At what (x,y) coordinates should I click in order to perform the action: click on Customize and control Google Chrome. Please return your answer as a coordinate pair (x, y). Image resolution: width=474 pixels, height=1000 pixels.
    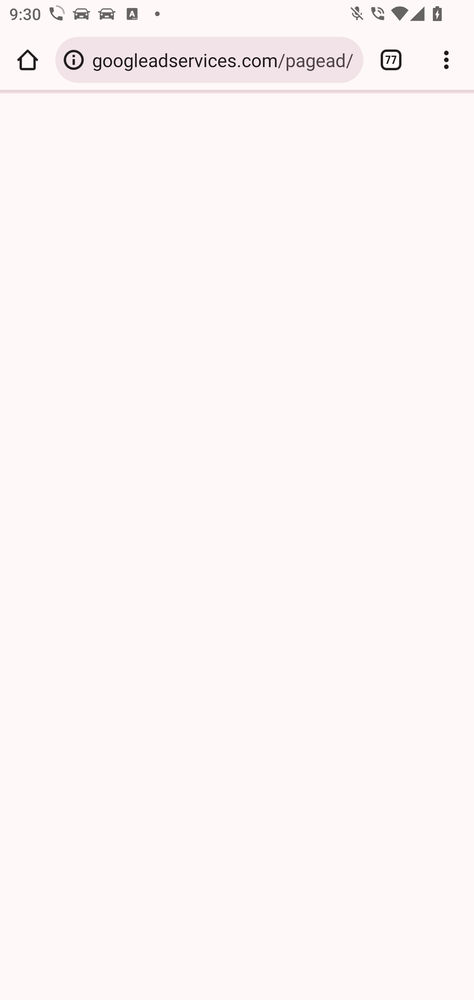
    Looking at the image, I should click on (446, 60).